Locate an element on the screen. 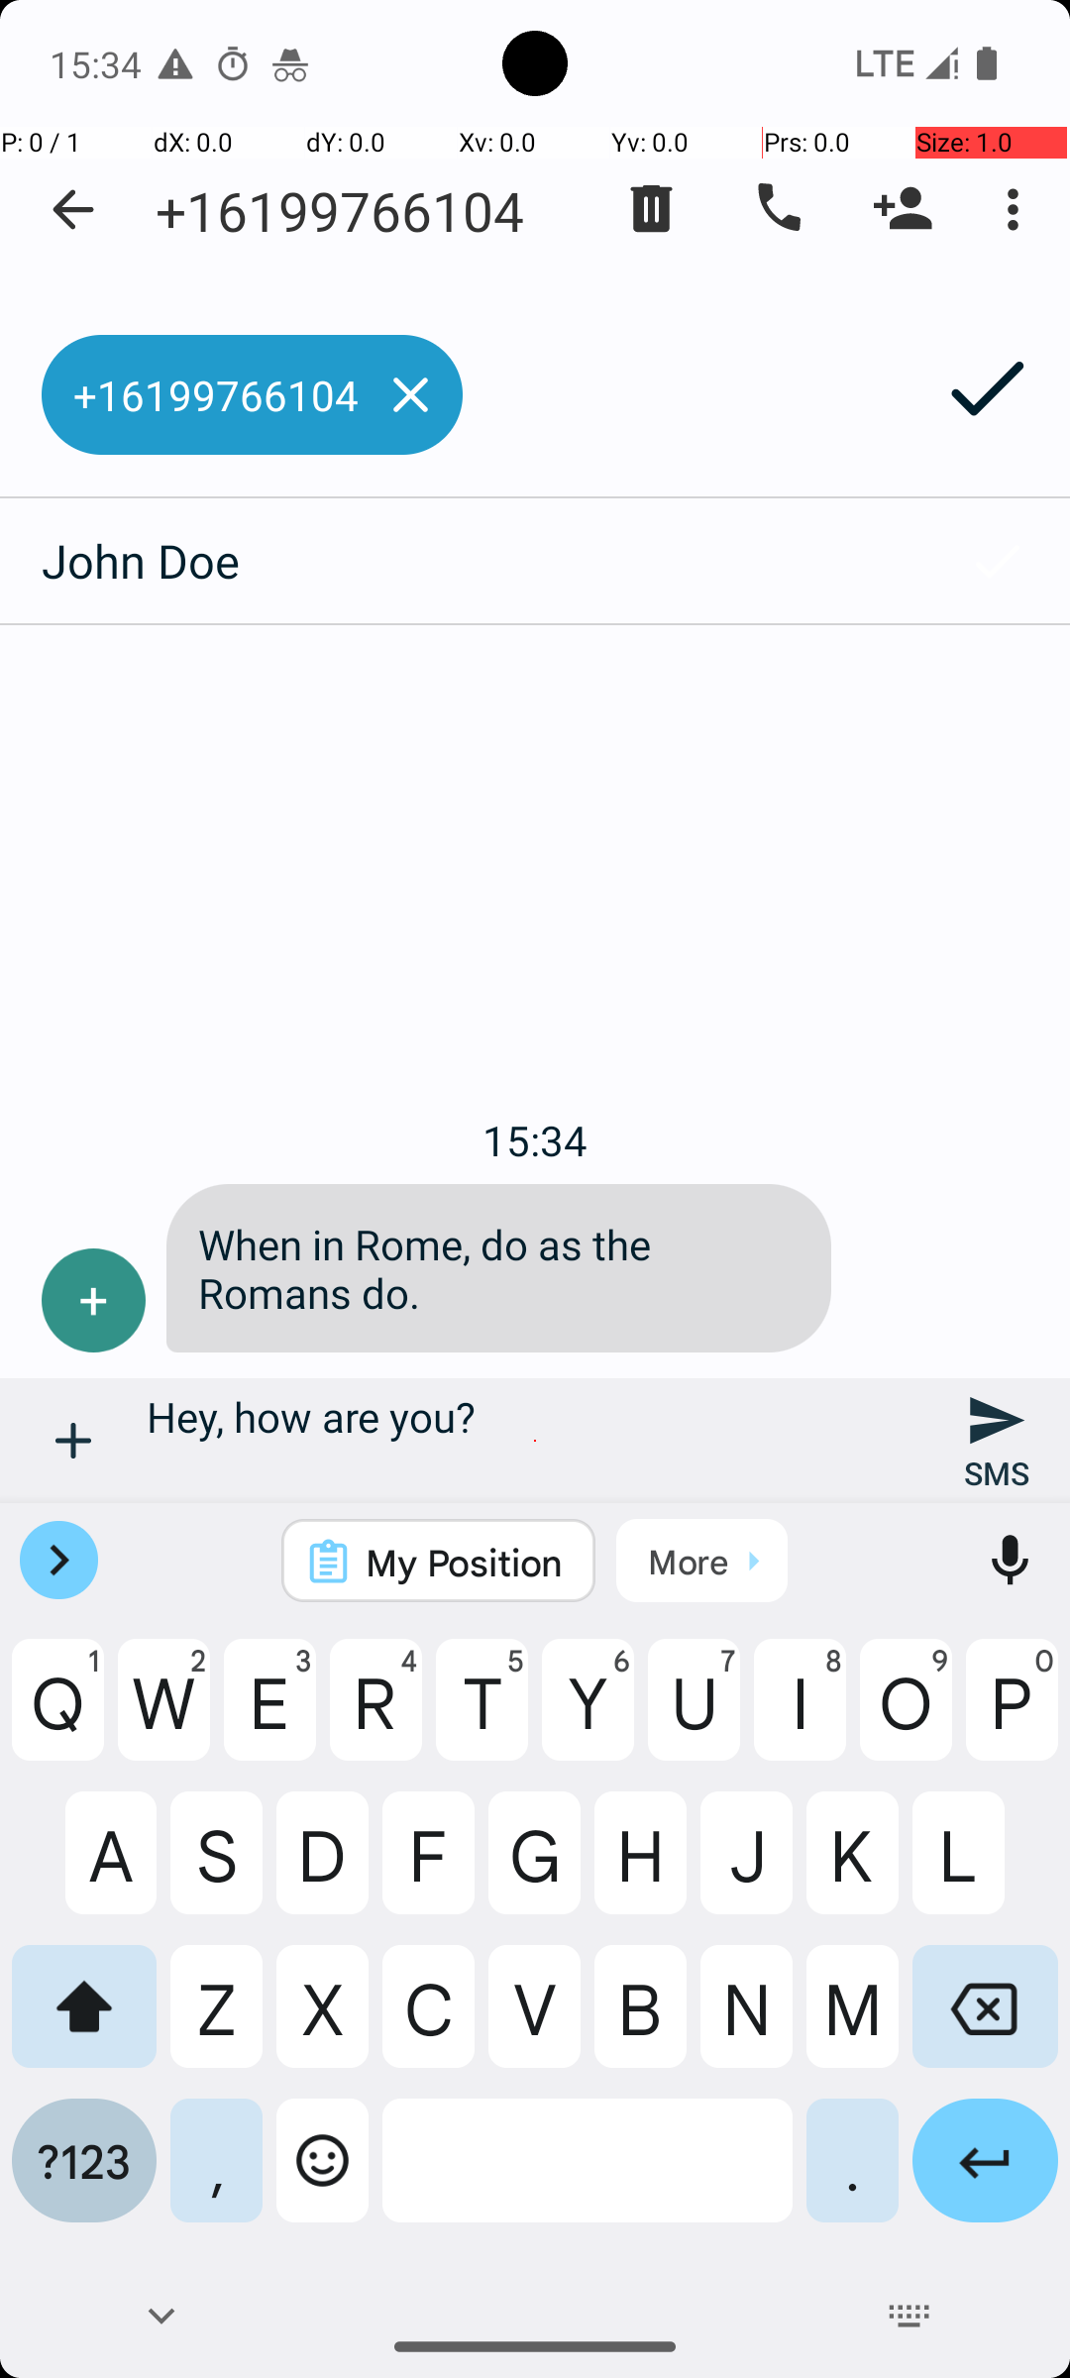 The image size is (1070, 2378). Attachment is located at coordinates (73, 1441).